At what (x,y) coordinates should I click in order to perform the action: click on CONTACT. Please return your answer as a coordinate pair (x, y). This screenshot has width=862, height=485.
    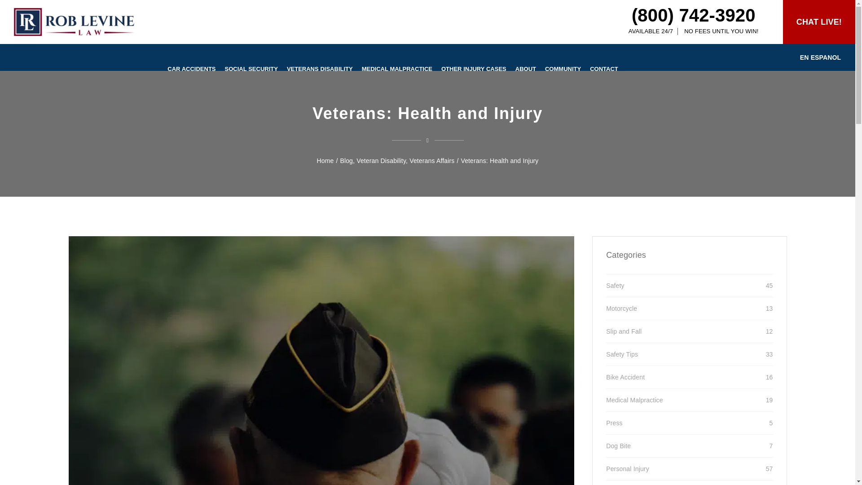
    Looking at the image, I should click on (603, 68).